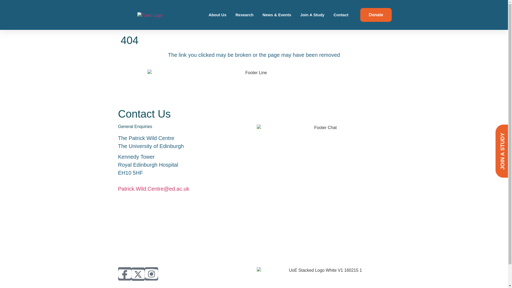 The width and height of the screenshot is (512, 288). Describe the element at coordinates (312, 15) in the screenshot. I see `Join A Study` at that location.